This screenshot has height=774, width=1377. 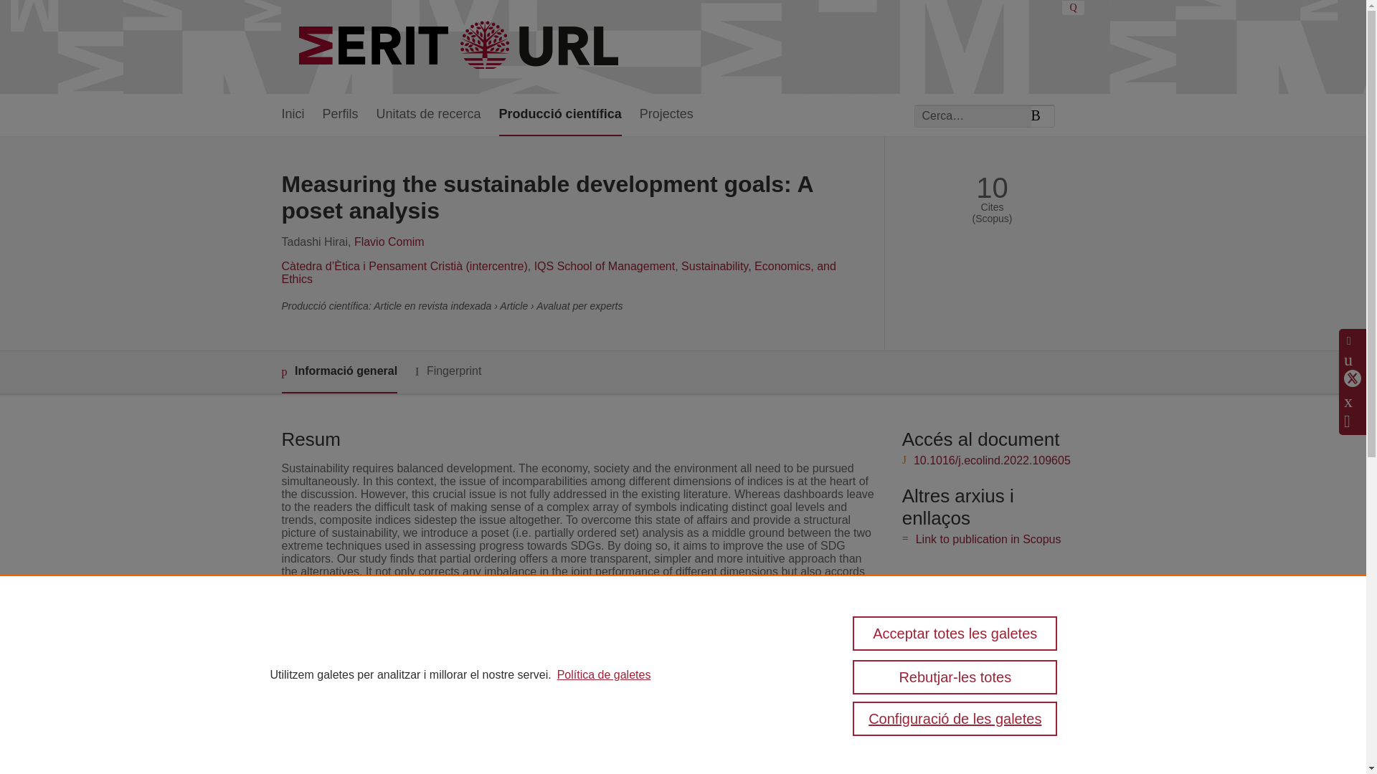 I want to click on Fingerprint, so click(x=448, y=371).